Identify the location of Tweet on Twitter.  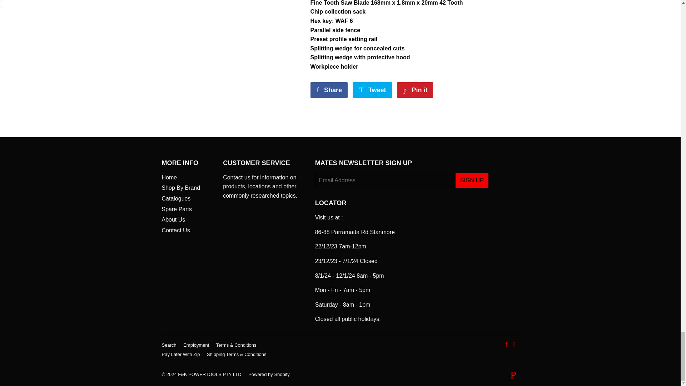
(415, 90).